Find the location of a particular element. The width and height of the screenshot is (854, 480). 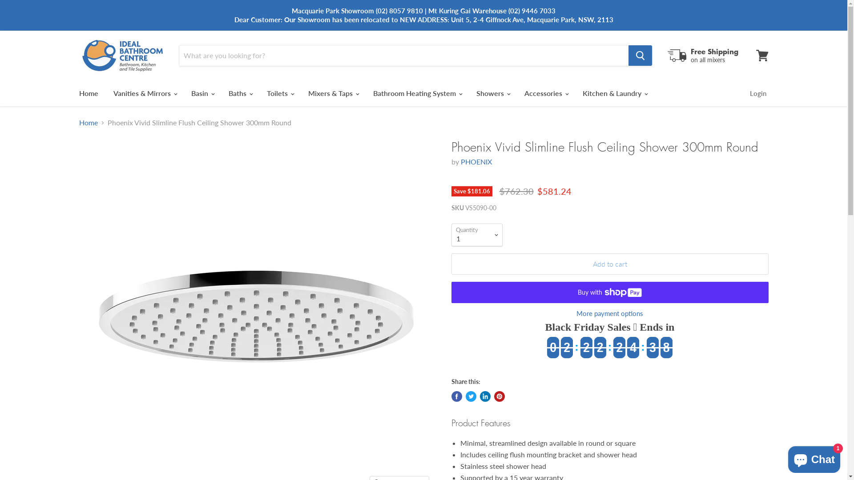

Mixers & Taps is located at coordinates (333, 93).